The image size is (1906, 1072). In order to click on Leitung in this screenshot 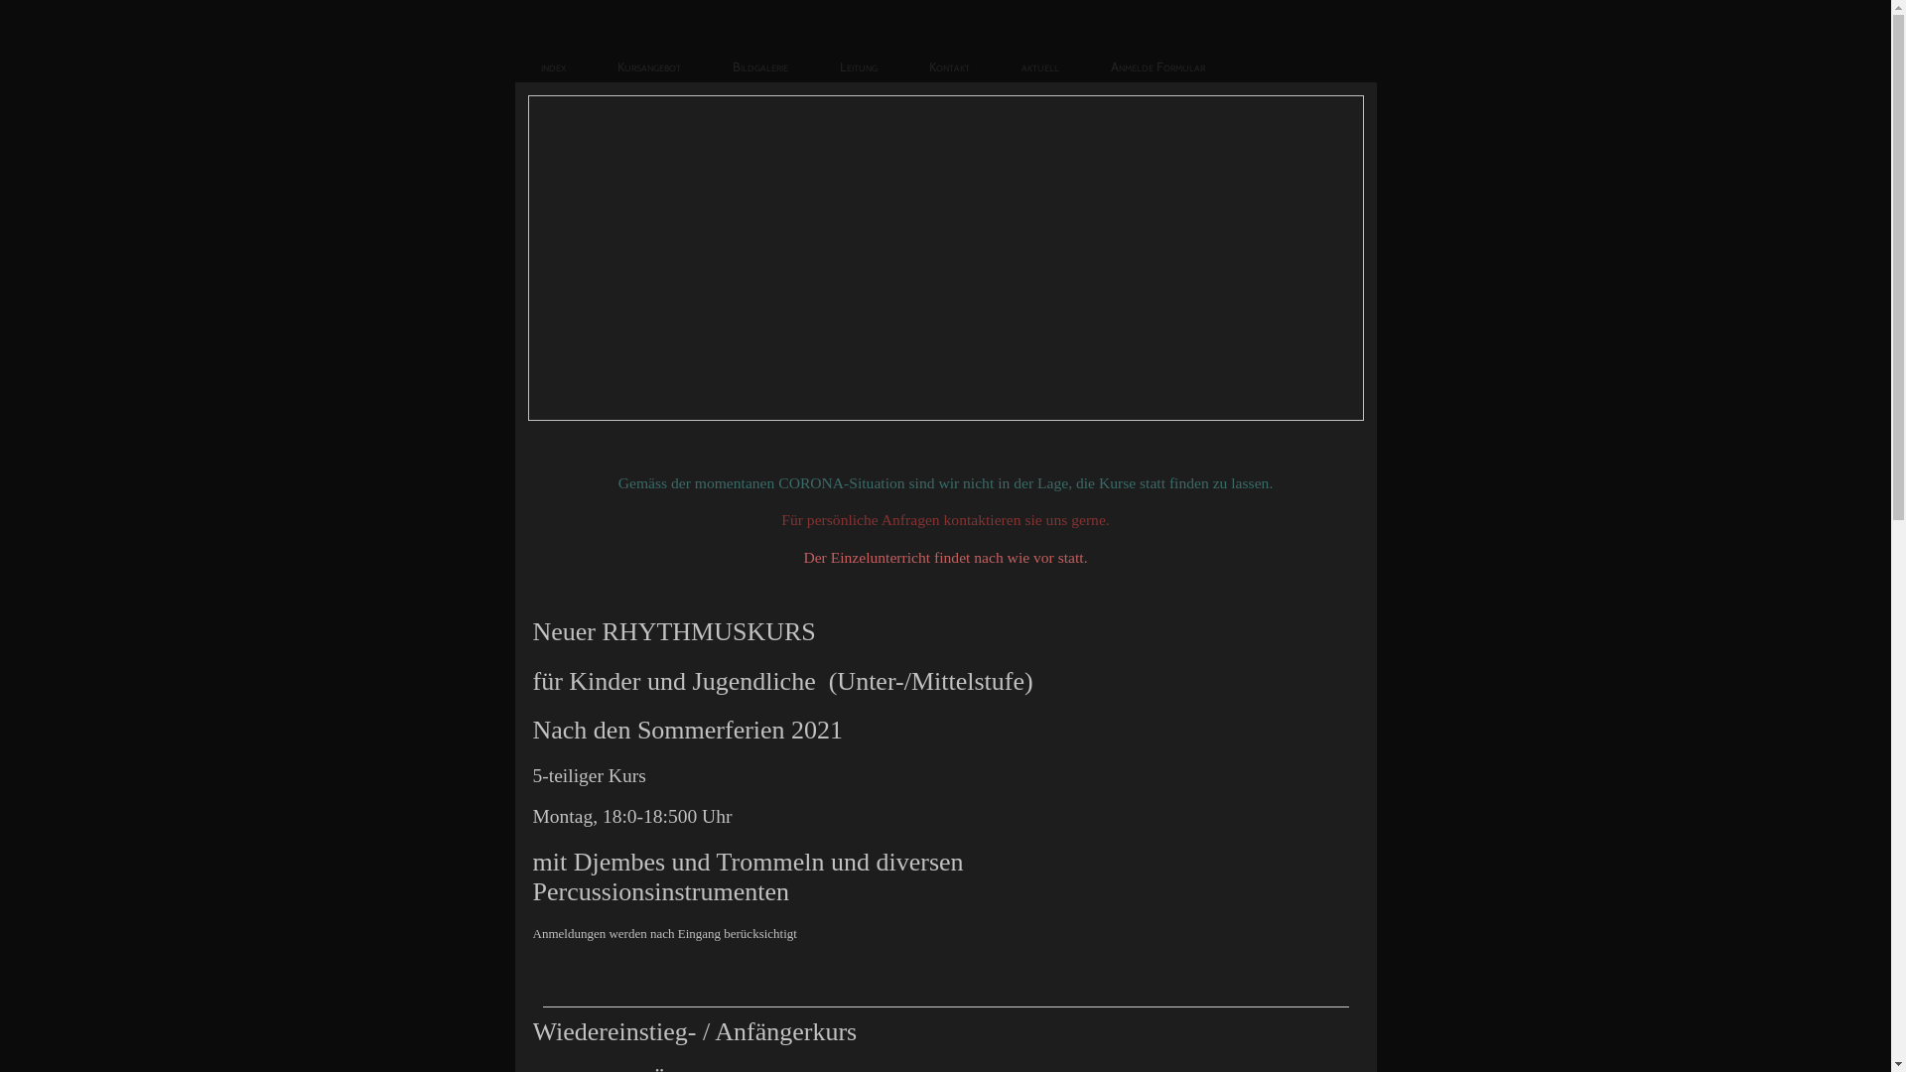, I will do `click(859, 67)`.